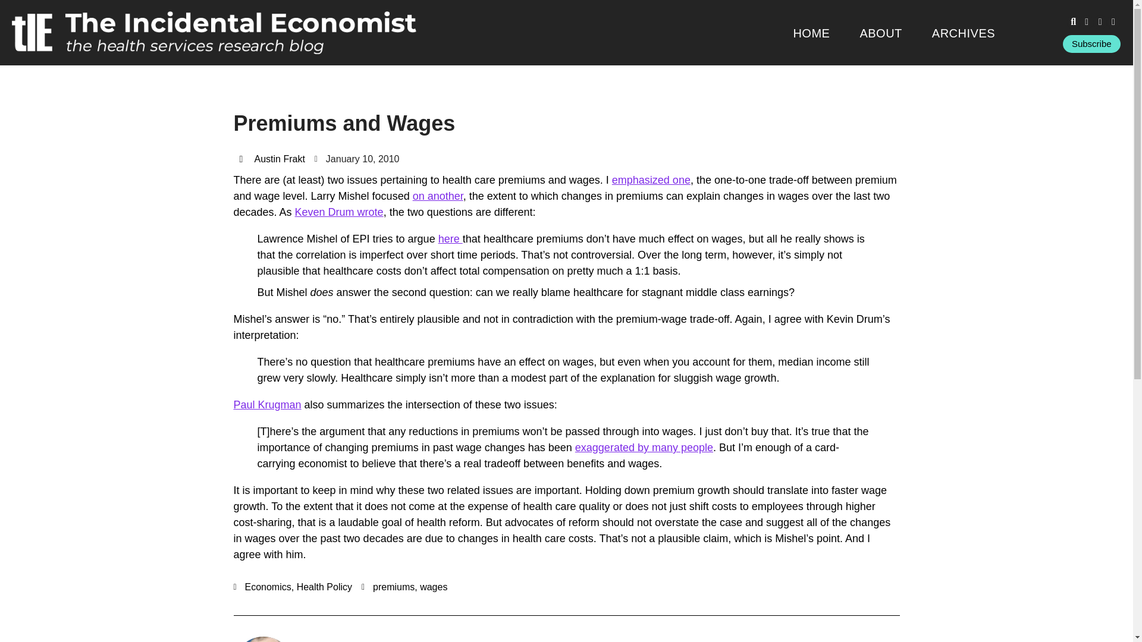  Describe the element at coordinates (450, 239) in the screenshot. I see `here` at that location.